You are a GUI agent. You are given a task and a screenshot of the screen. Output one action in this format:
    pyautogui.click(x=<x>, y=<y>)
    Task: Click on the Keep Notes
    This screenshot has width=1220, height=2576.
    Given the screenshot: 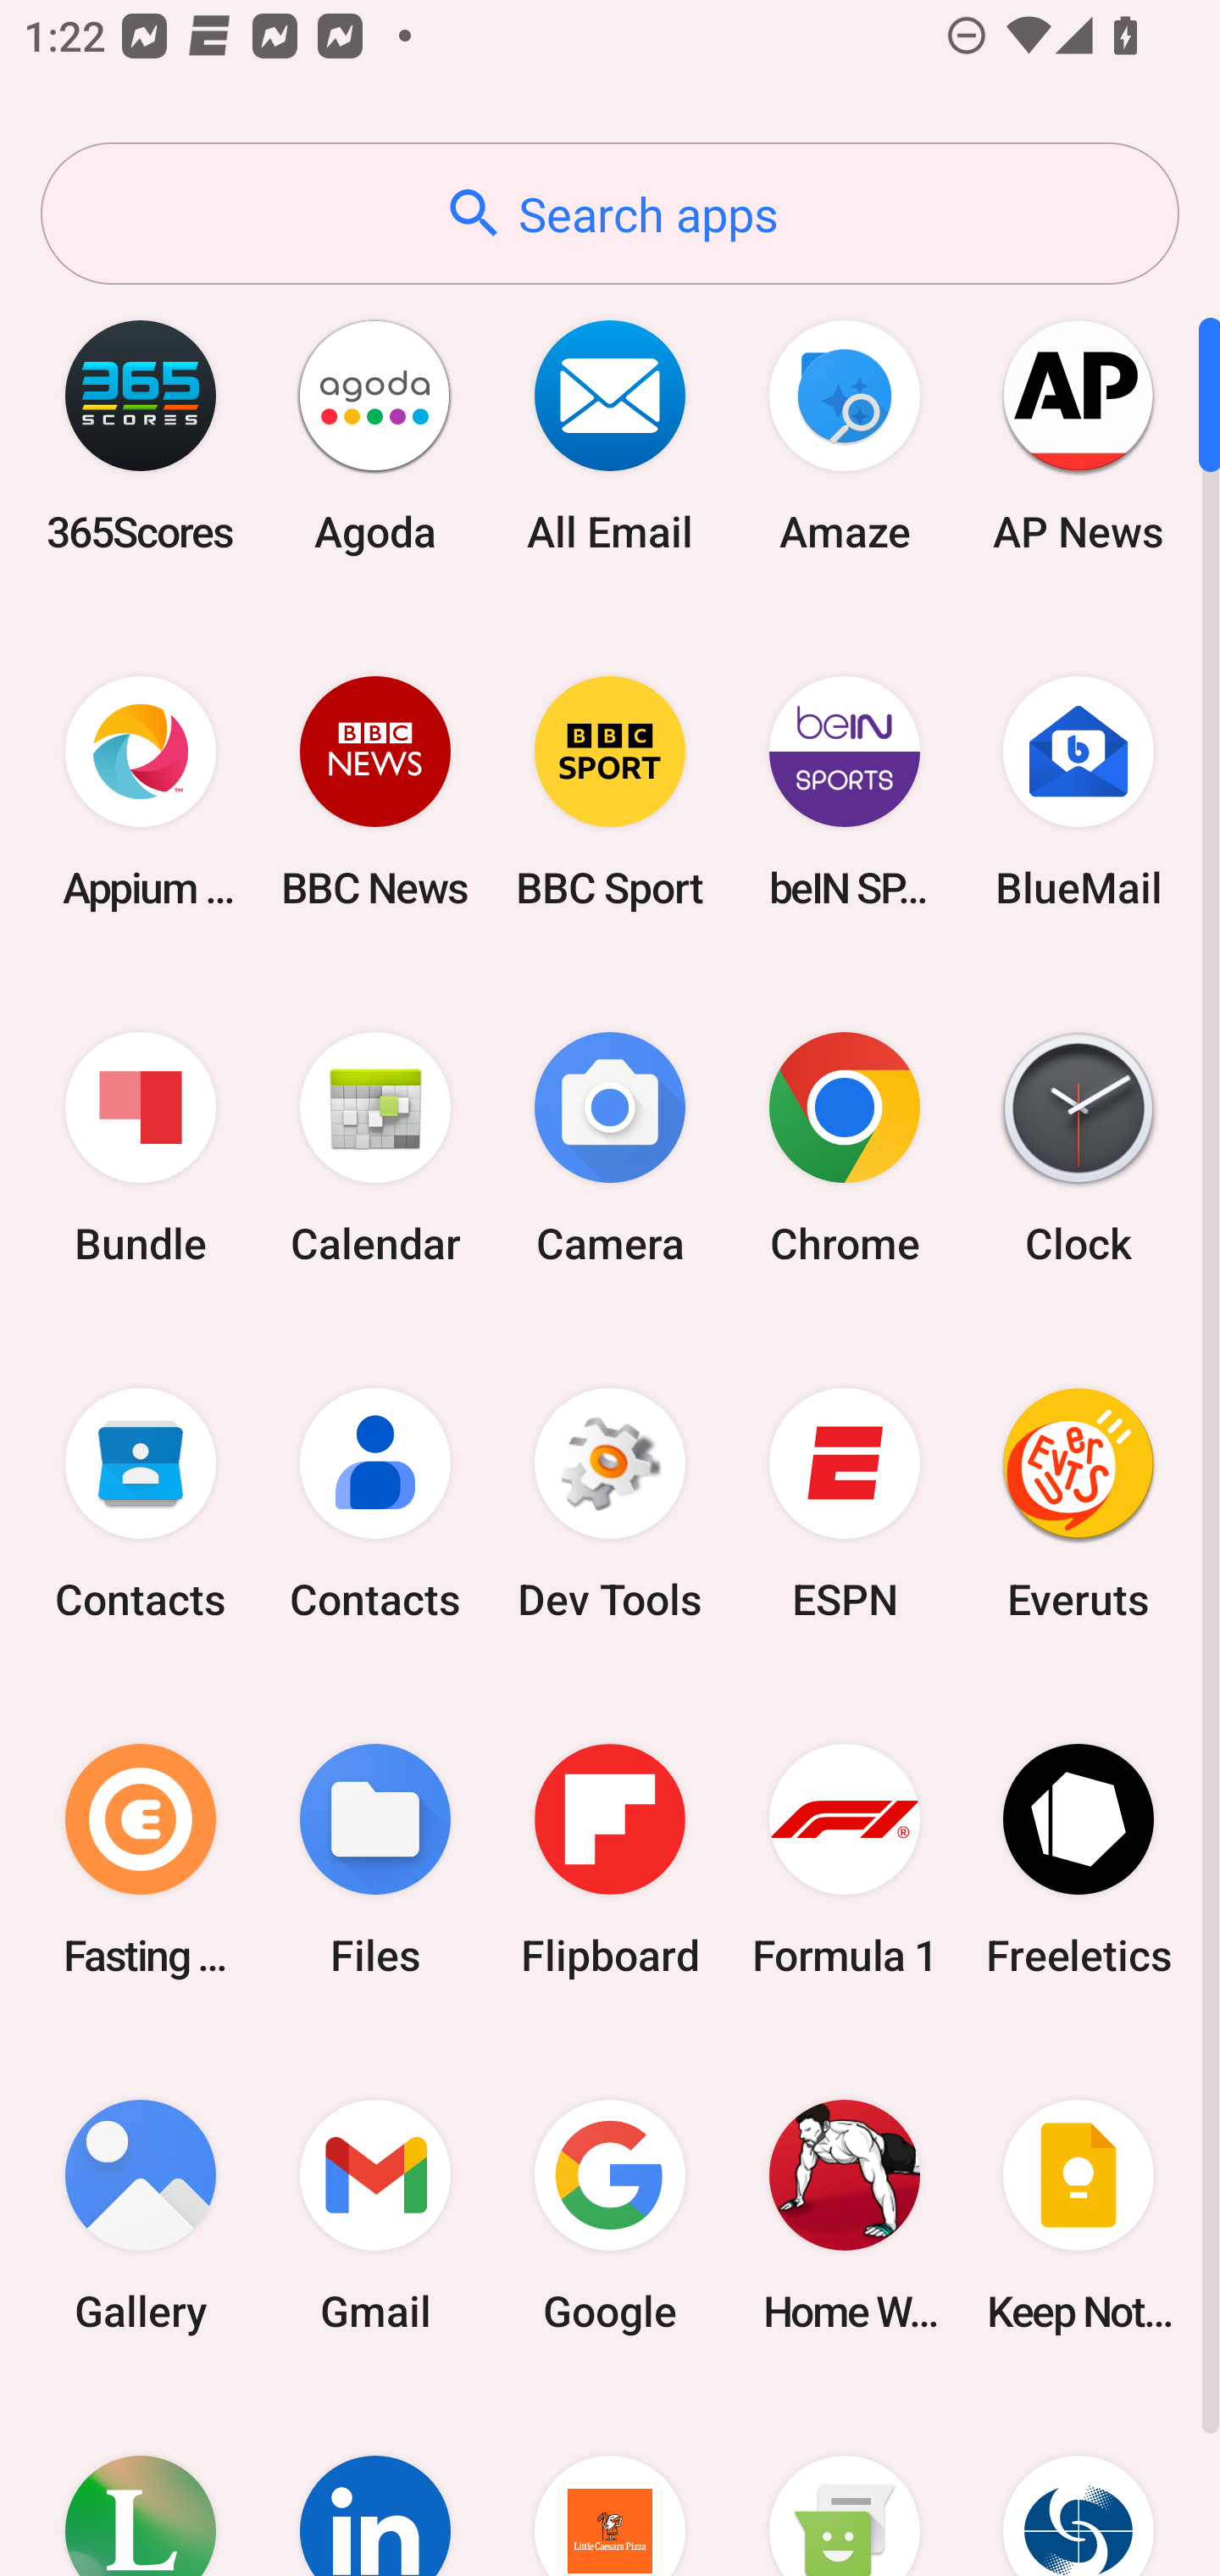 What is the action you would take?
    pyautogui.click(x=1079, y=2215)
    